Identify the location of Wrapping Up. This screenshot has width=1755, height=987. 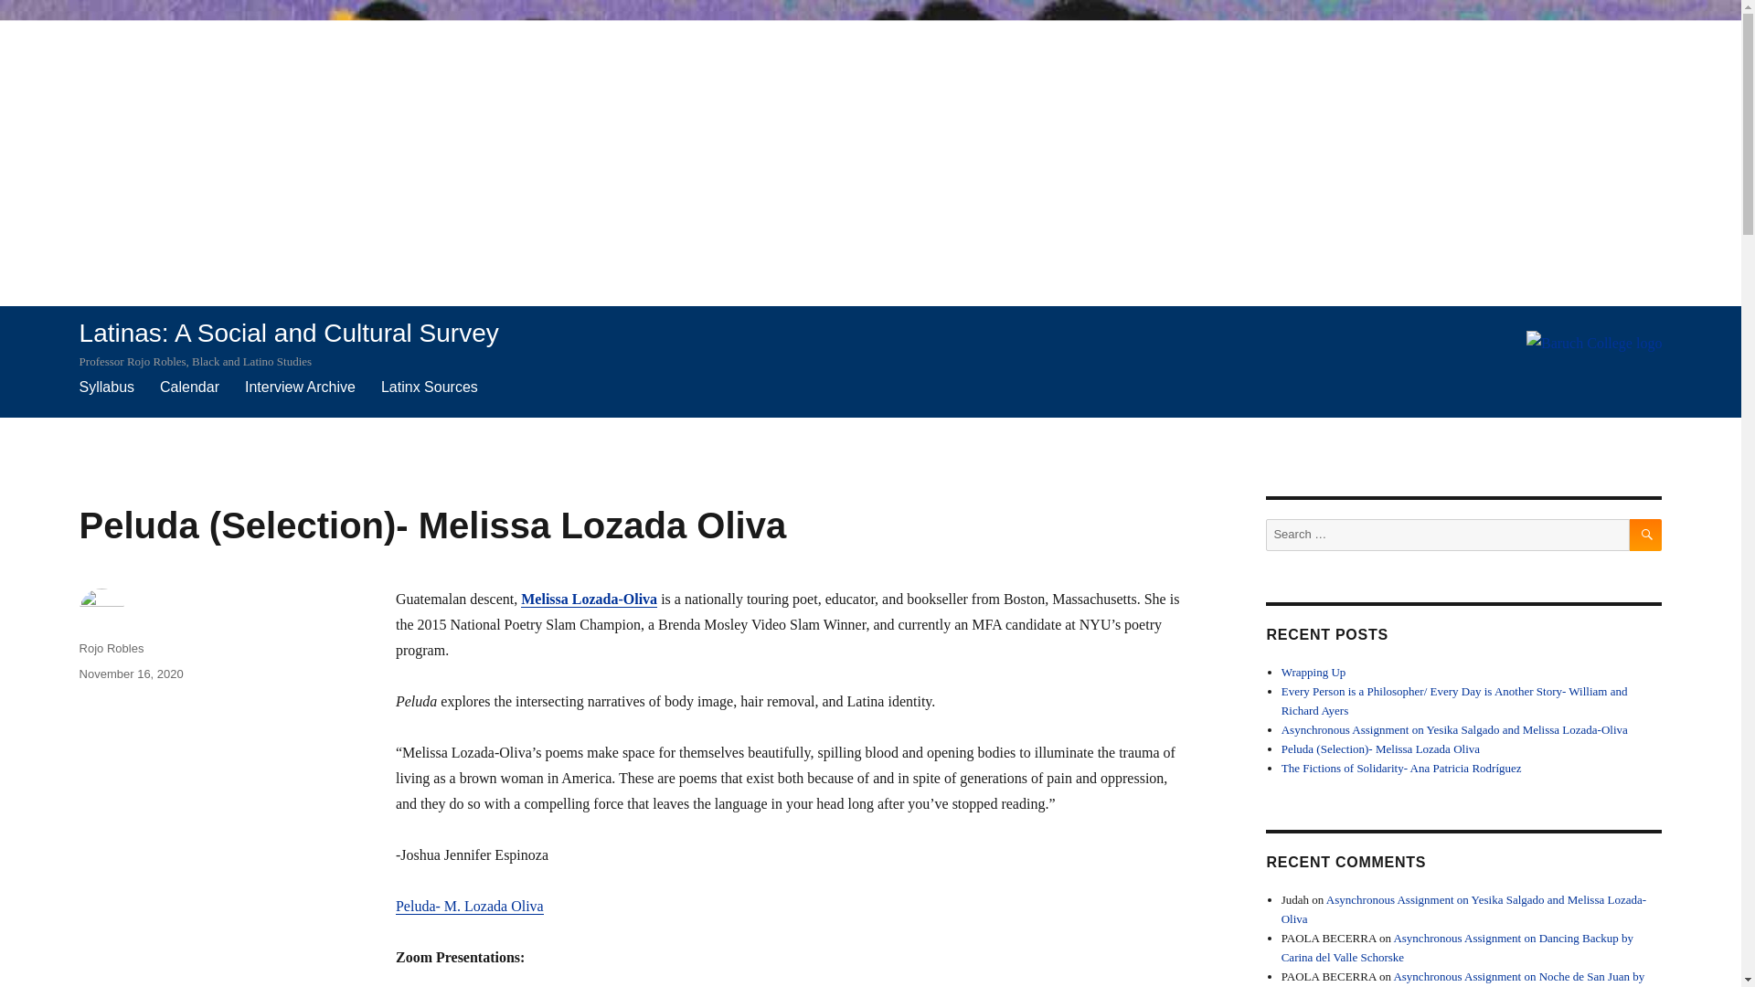
(1313, 672).